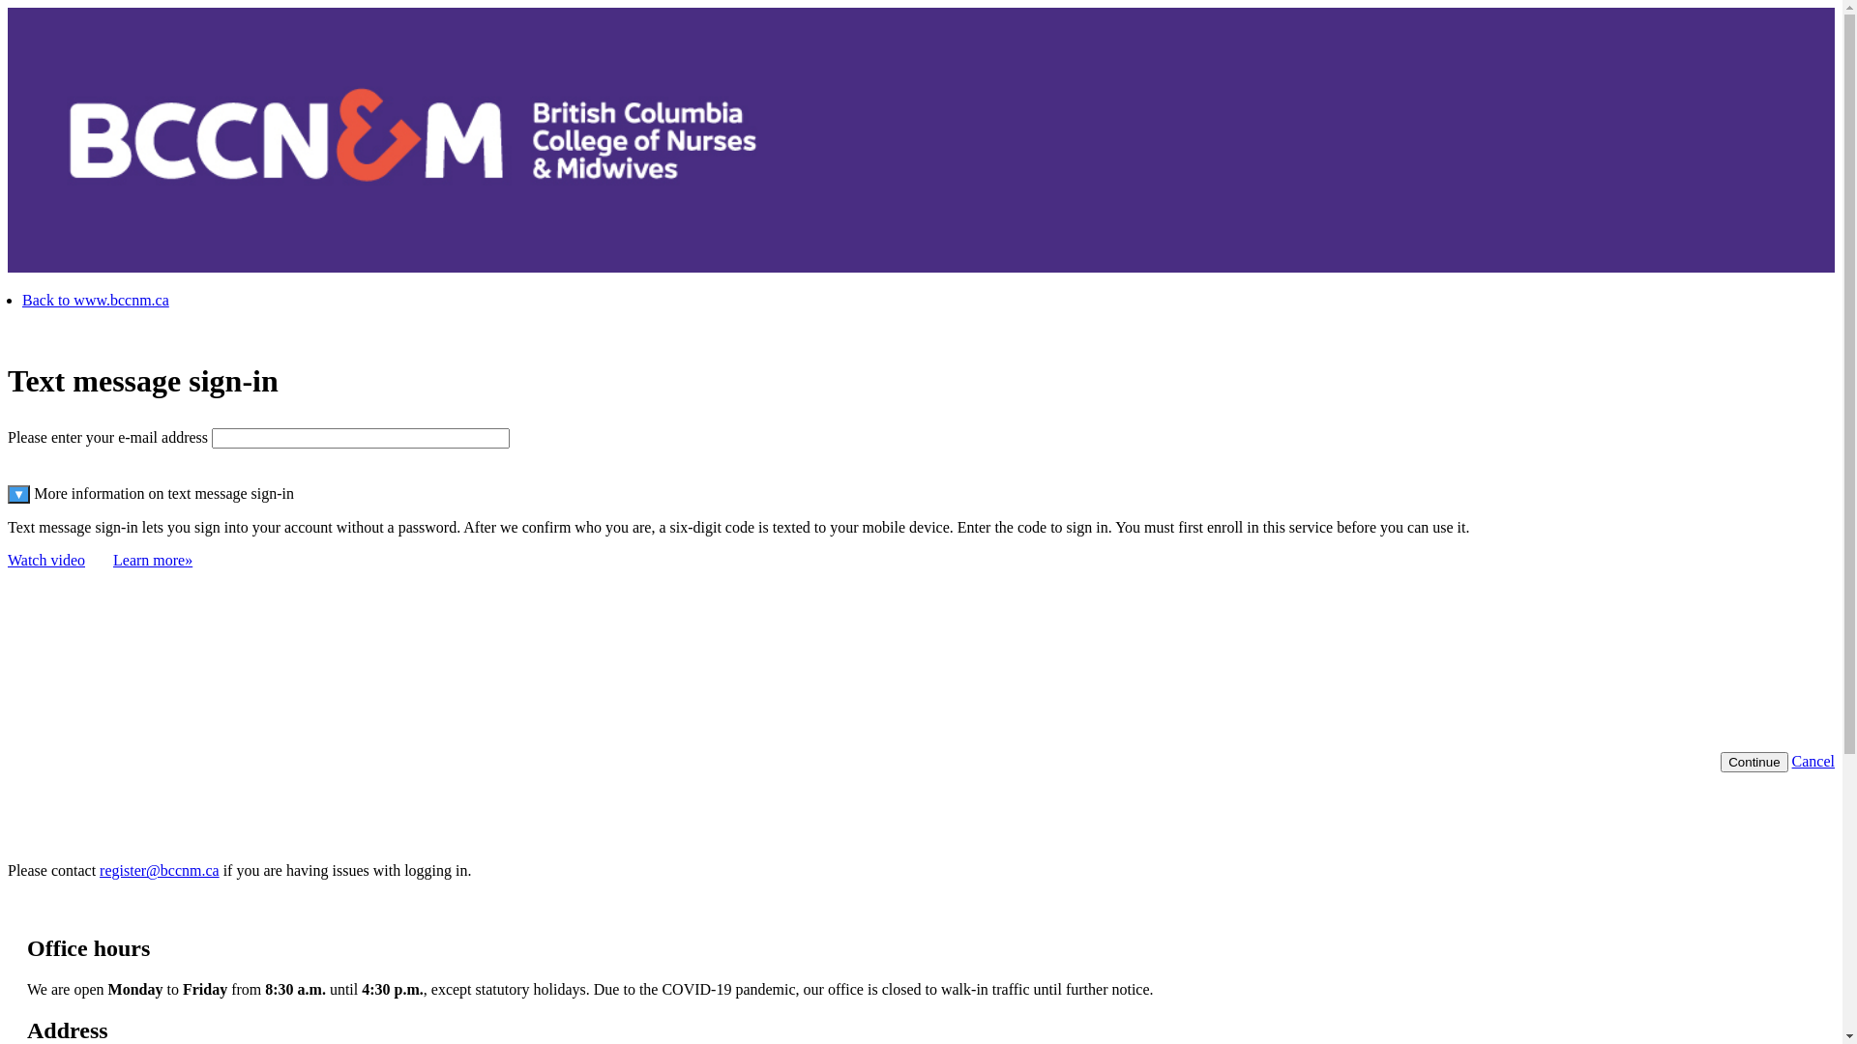  Describe the element at coordinates (160, 870) in the screenshot. I see `register@bccnm.ca` at that location.